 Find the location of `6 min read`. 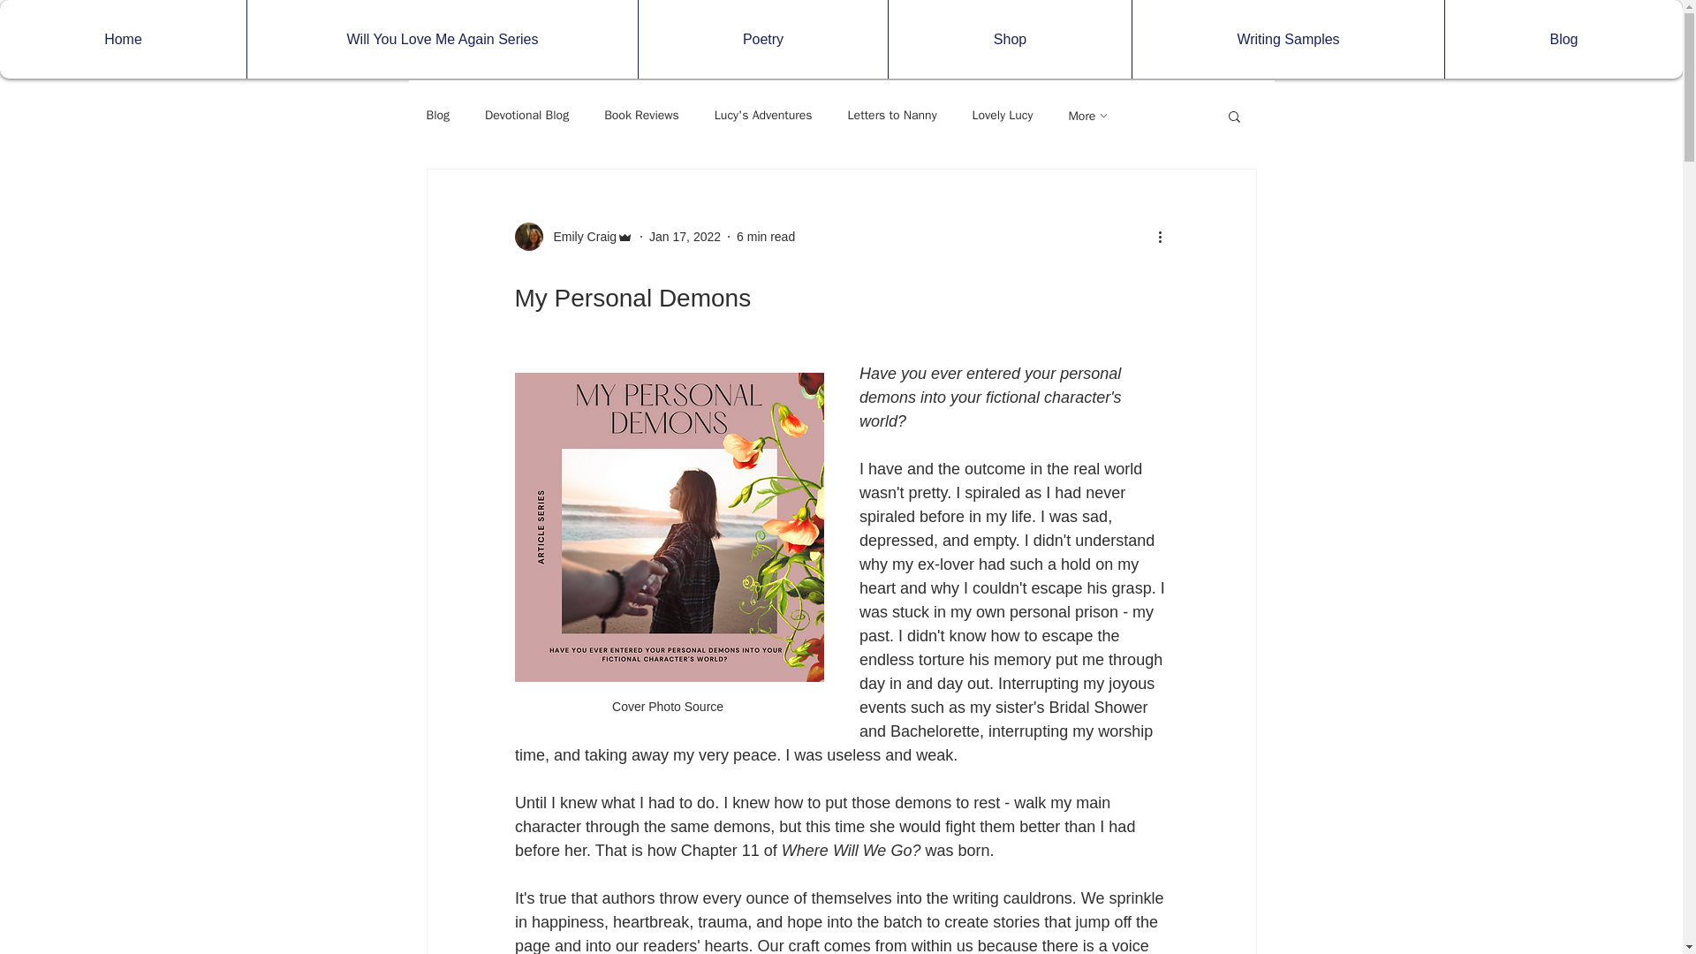

6 min read is located at coordinates (765, 237).